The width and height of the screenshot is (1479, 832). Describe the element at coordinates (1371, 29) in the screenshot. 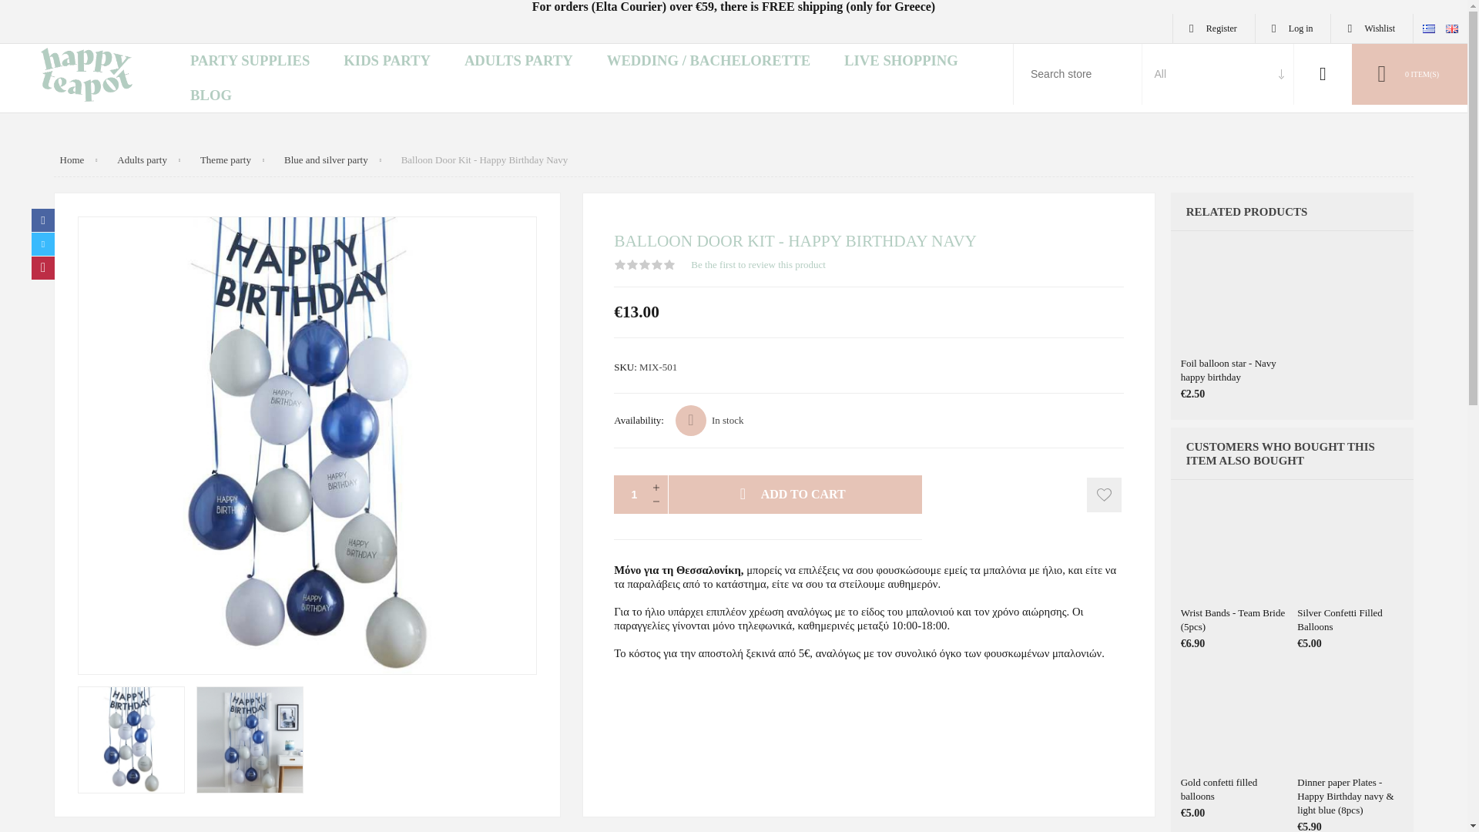

I see `Wishlist` at that location.